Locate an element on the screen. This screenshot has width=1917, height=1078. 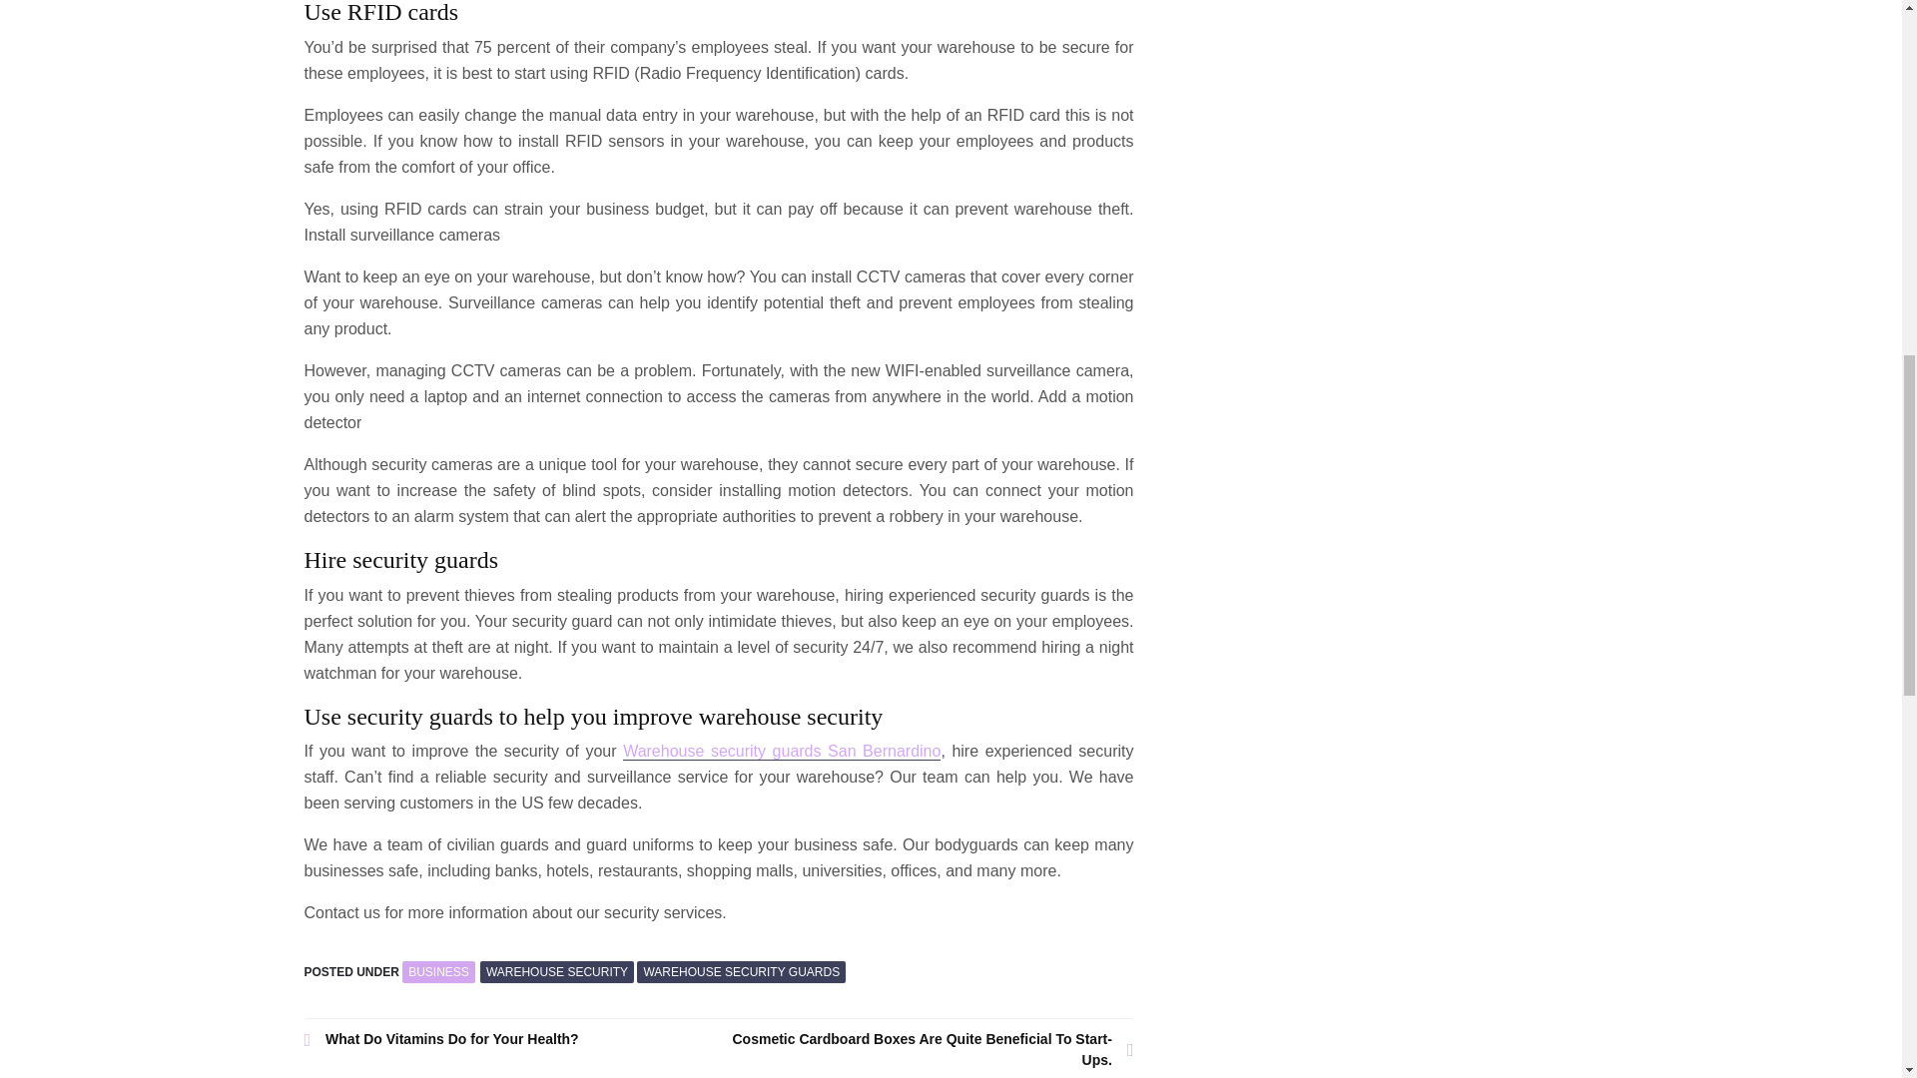
What Do Vitamins Do for Your Health? is located at coordinates (511, 1039).